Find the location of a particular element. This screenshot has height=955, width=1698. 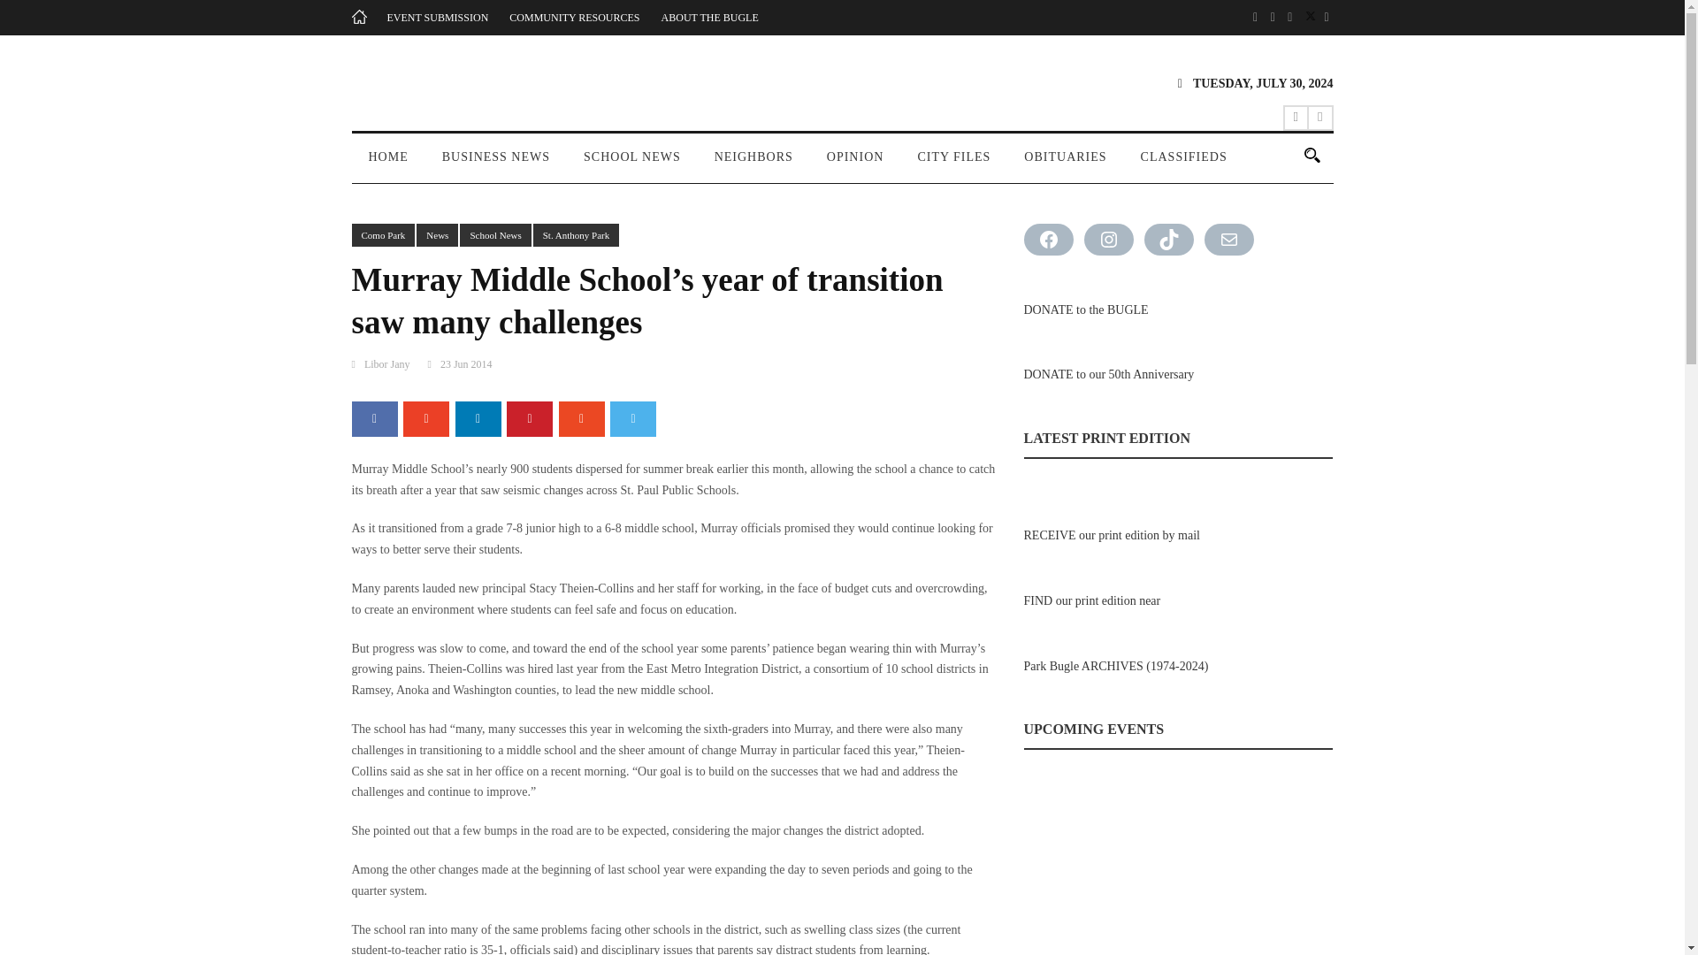

COMMUNITY RESOURCES is located at coordinates (575, 18).